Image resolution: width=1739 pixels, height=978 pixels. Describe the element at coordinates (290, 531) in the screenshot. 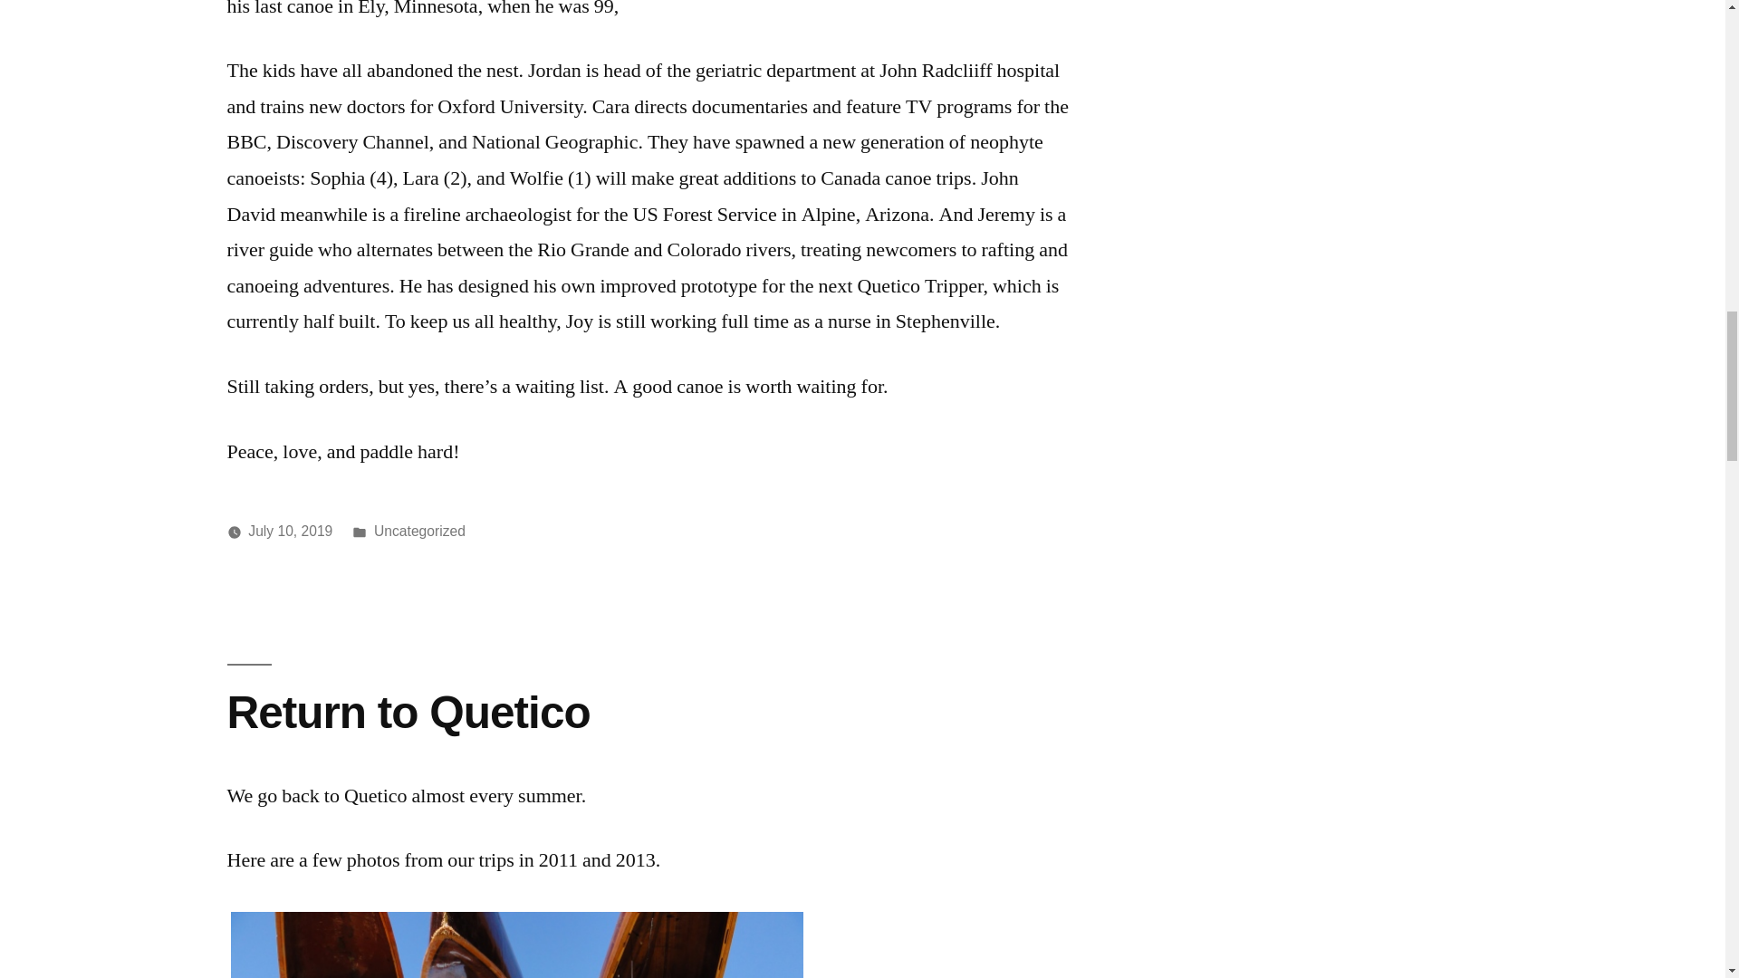

I see `July 10, 2019` at that location.